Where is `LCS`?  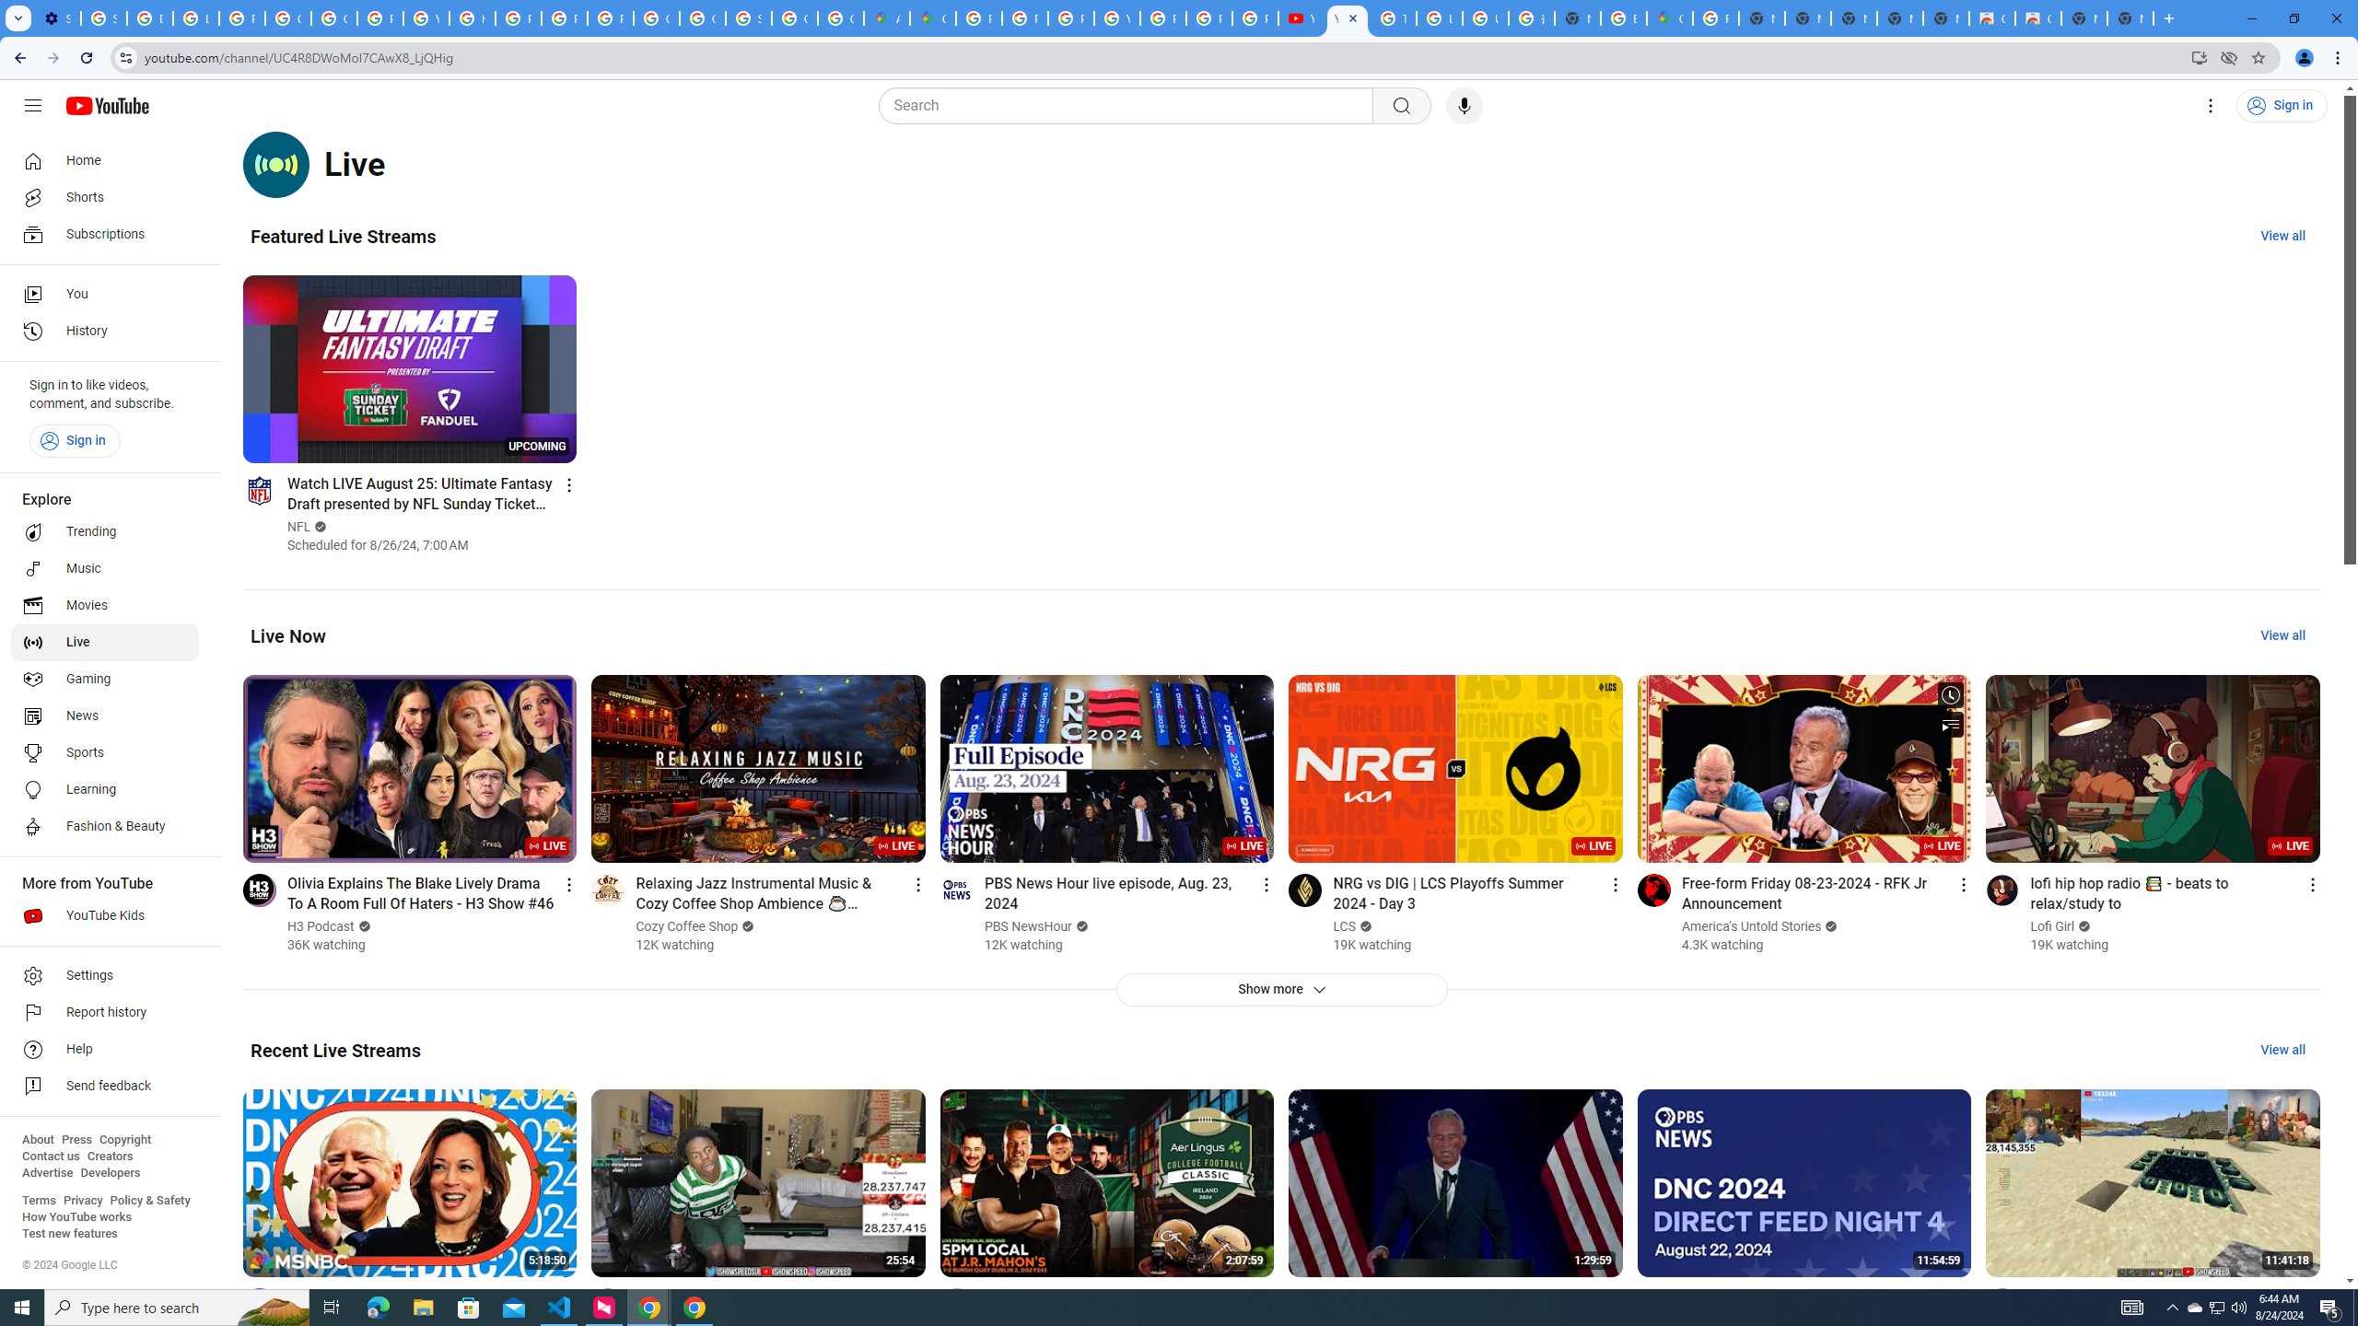
LCS is located at coordinates (1345, 926).